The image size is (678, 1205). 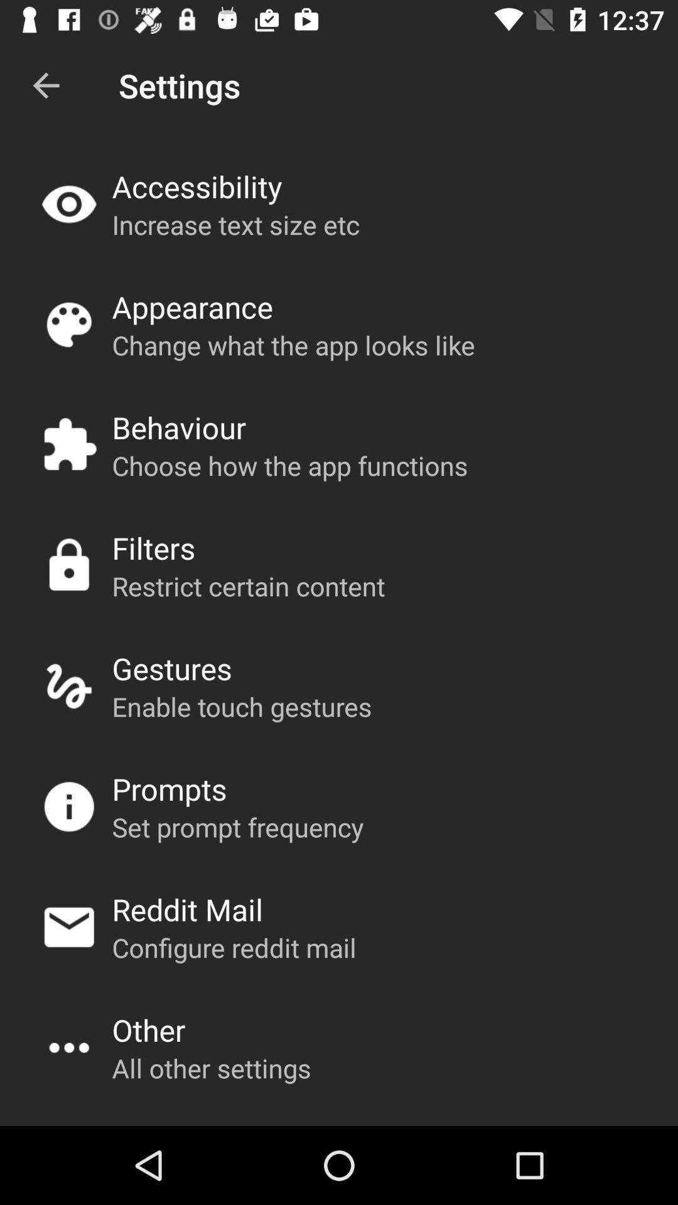 What do you see at coordinates (249, 586) in the screenshot?
I see `select app above the gestures item` at bounding box center [249, 586].